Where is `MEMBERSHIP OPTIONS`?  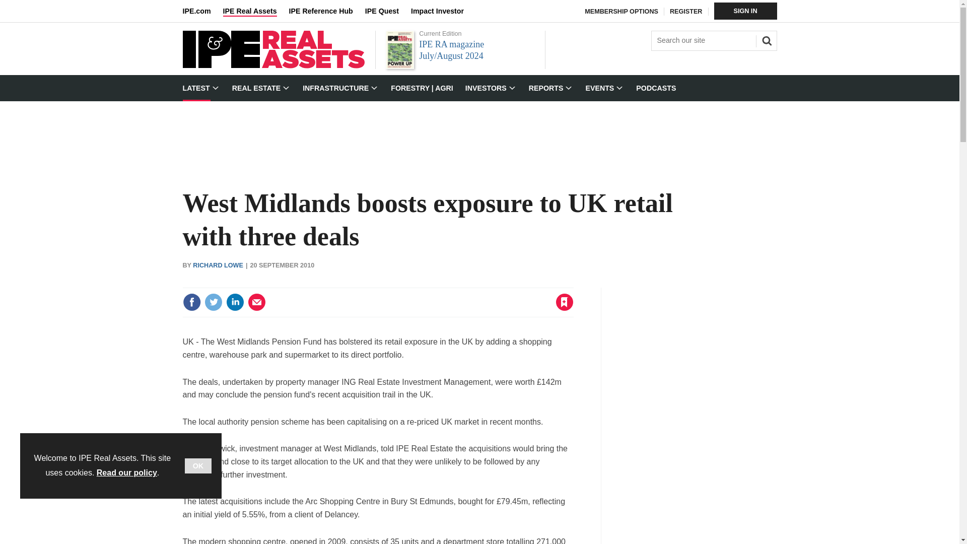 MEMBERSHIP OPTIONS is located at coordinates (621, 12).